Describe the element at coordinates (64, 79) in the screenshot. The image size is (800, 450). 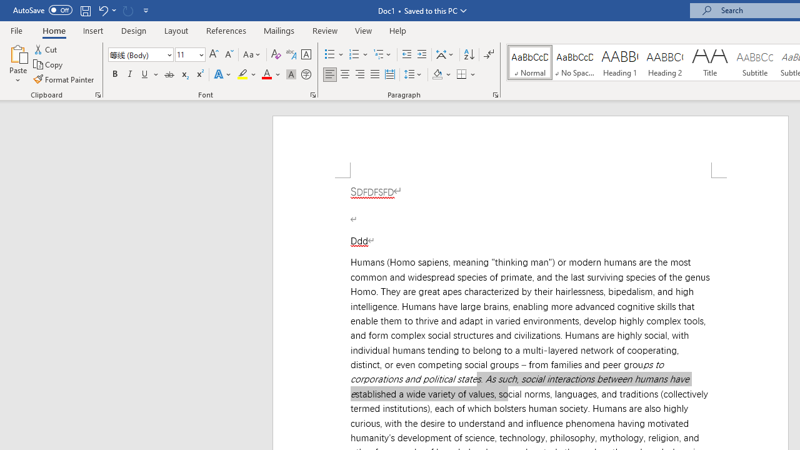
I see `Format Painter` at that location.